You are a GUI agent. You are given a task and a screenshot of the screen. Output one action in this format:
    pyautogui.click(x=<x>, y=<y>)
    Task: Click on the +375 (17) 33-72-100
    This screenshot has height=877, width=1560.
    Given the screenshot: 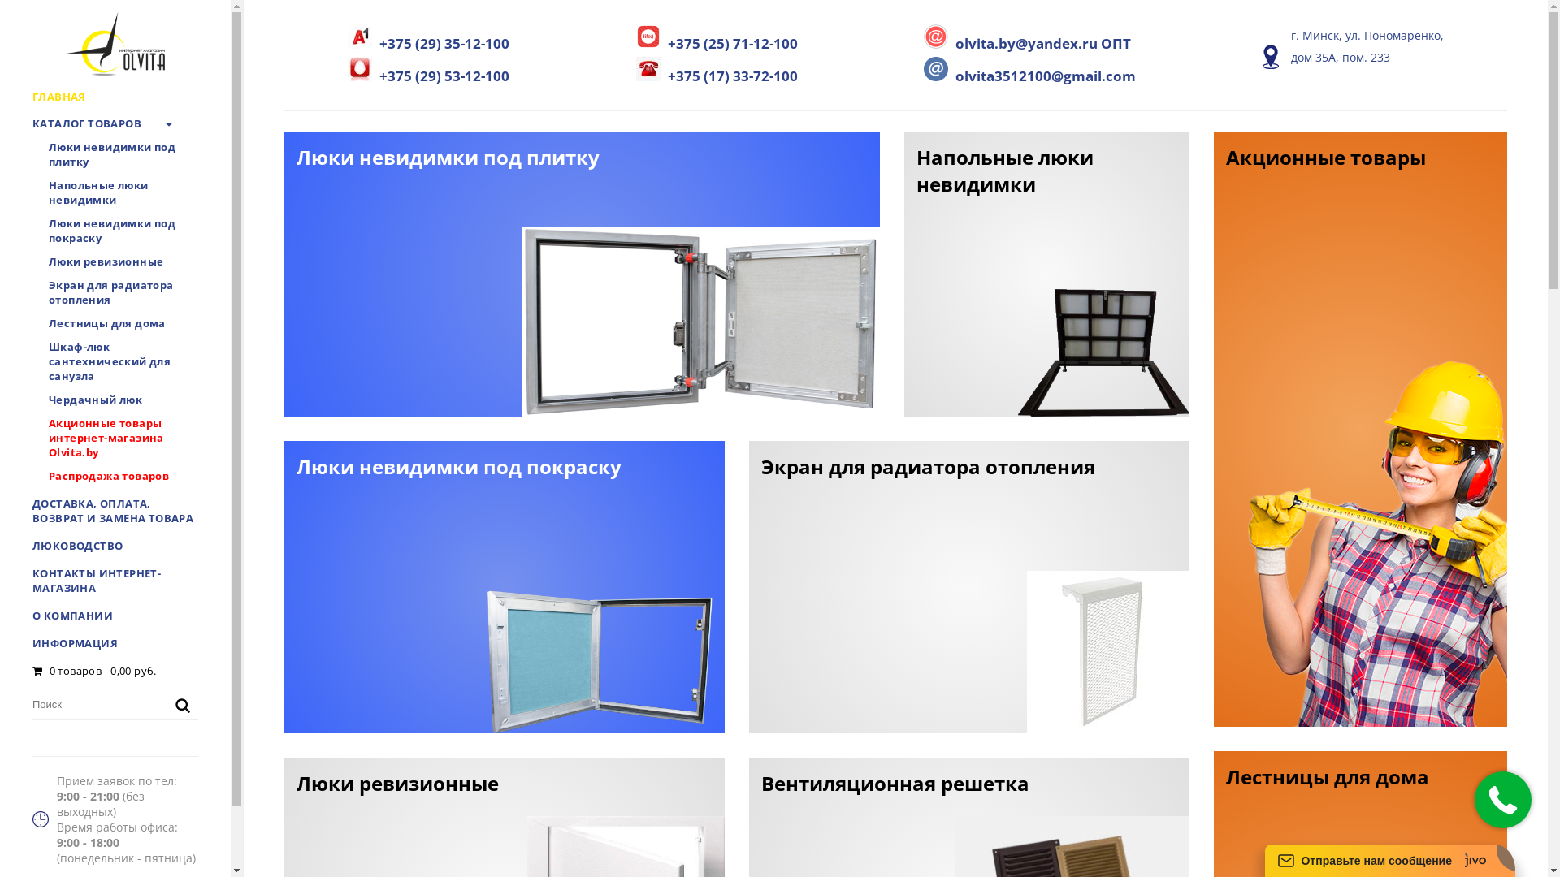 What is the action you would take?
    pyautogui.click(x=717, y=71)
    